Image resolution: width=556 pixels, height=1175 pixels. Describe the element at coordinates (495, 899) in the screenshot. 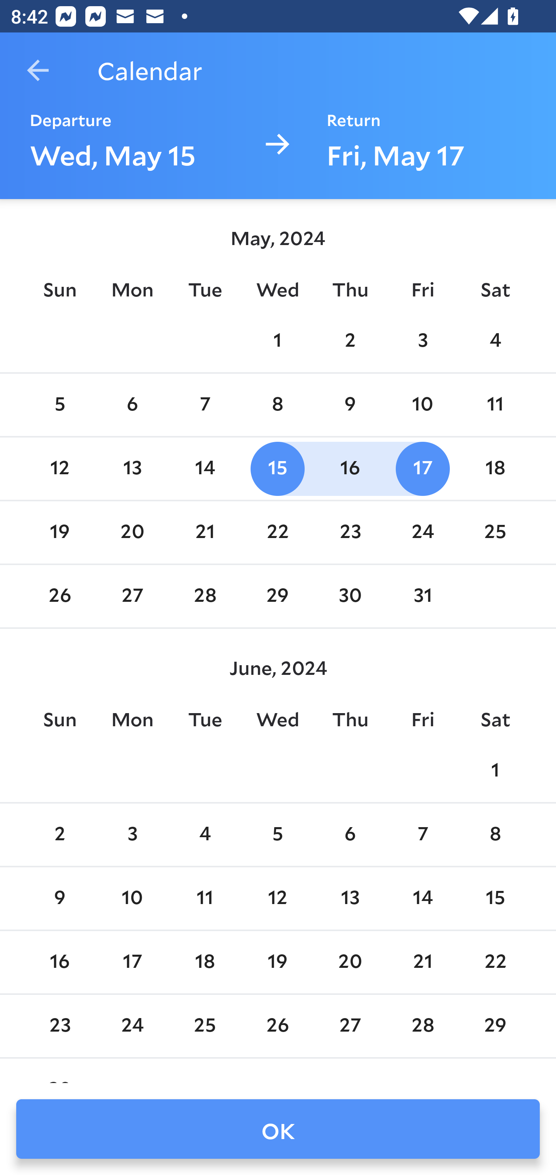

I see `15` at that location.